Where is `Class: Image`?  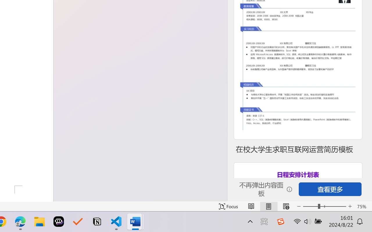 Class: Image is located at coordinates (280, 222).